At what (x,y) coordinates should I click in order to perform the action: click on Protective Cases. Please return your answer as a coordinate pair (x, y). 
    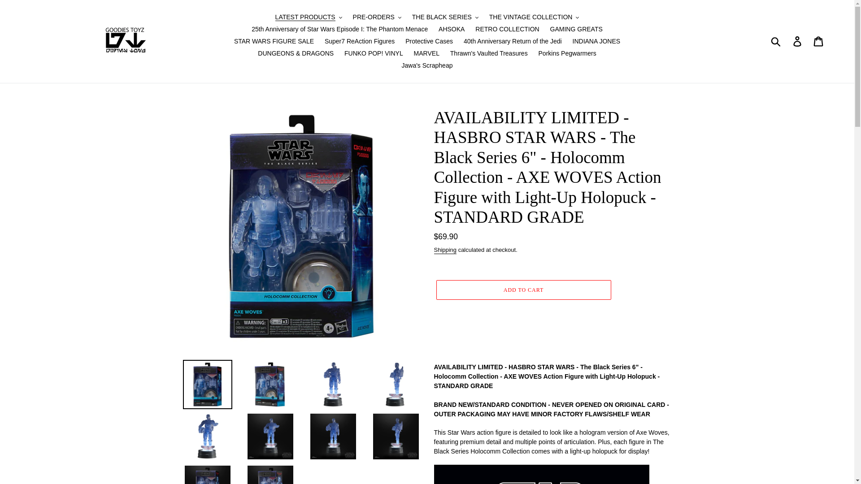
    Looking at the image, I should click on (429, 41).